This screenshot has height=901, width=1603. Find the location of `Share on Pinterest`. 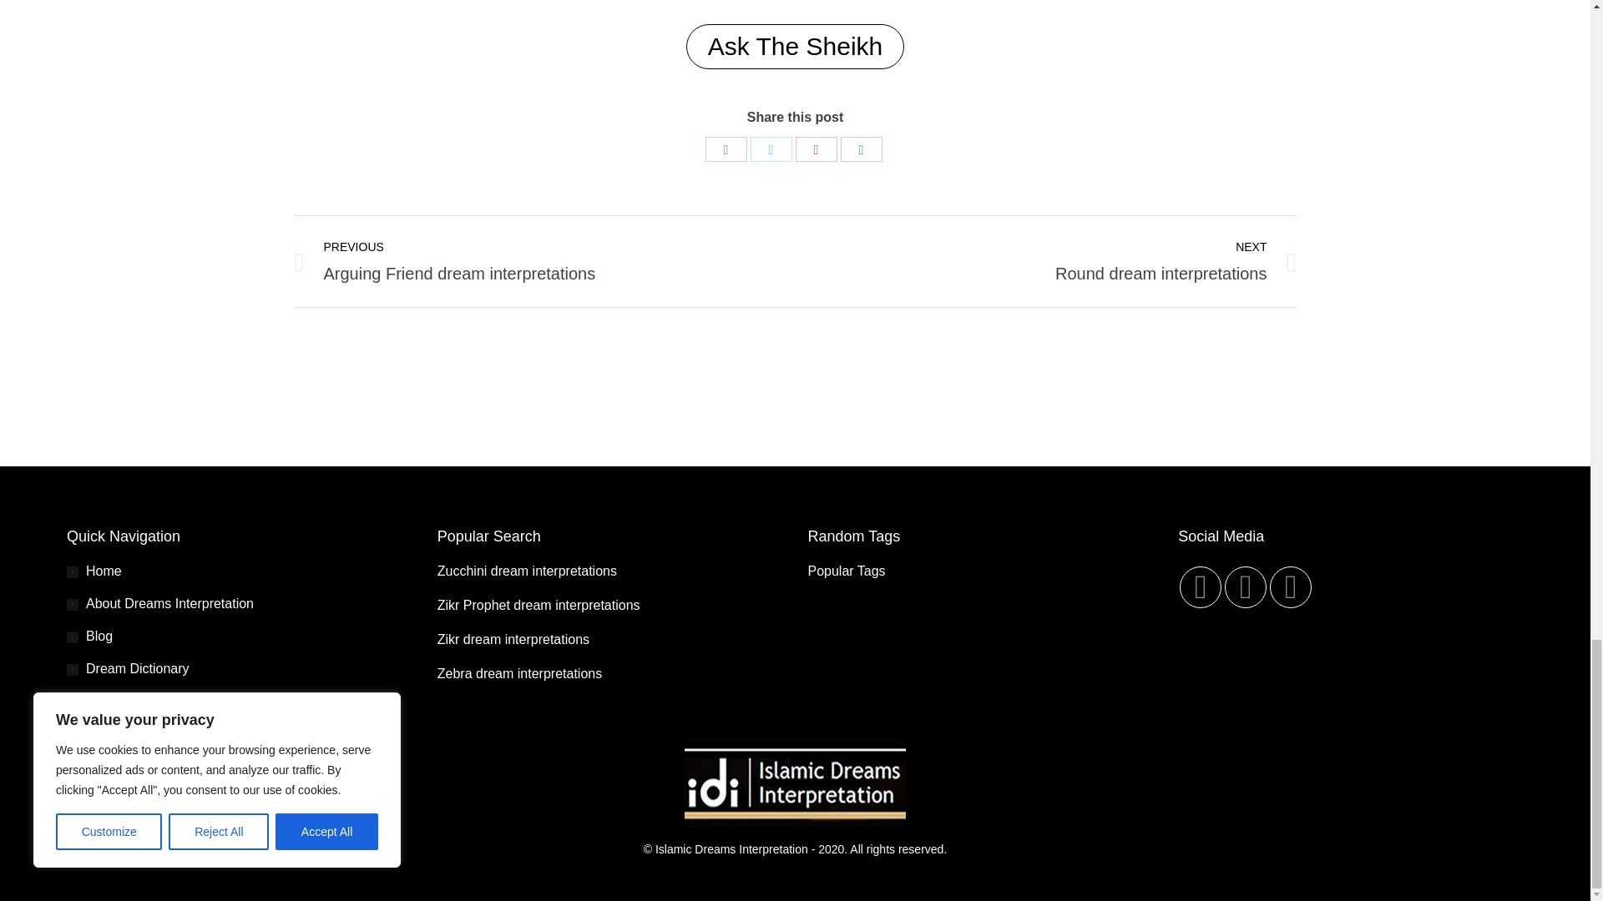

Share on Pinterest is located at coordinates (816, 149).